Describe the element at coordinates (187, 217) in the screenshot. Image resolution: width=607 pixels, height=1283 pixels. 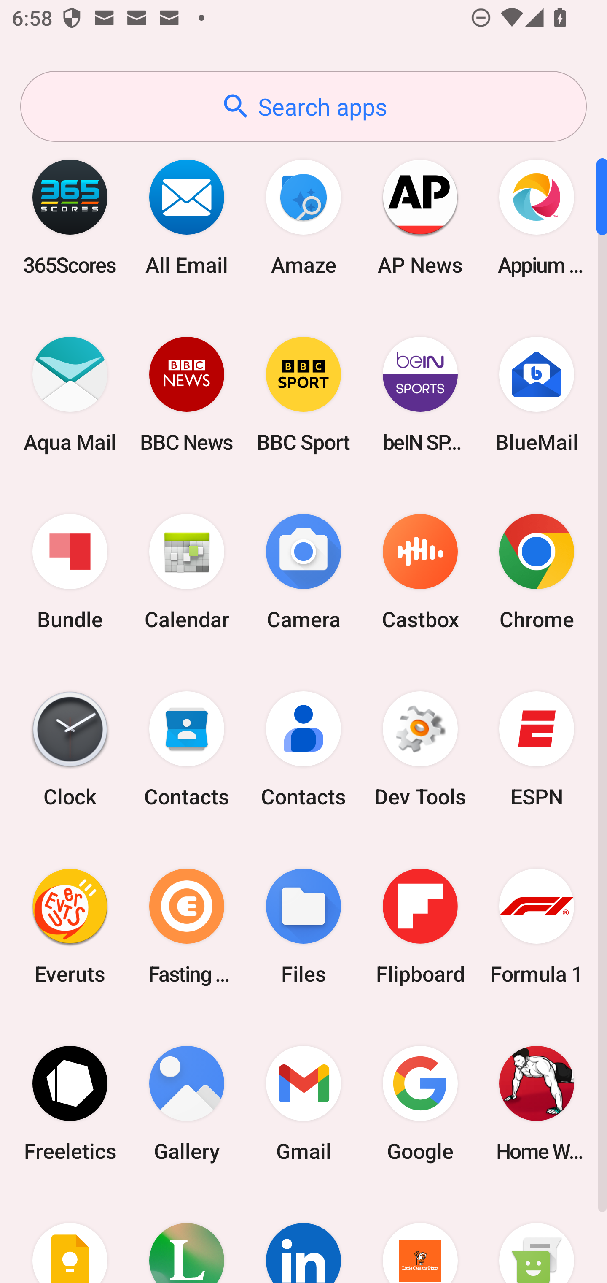
I see `All Email` at that location.